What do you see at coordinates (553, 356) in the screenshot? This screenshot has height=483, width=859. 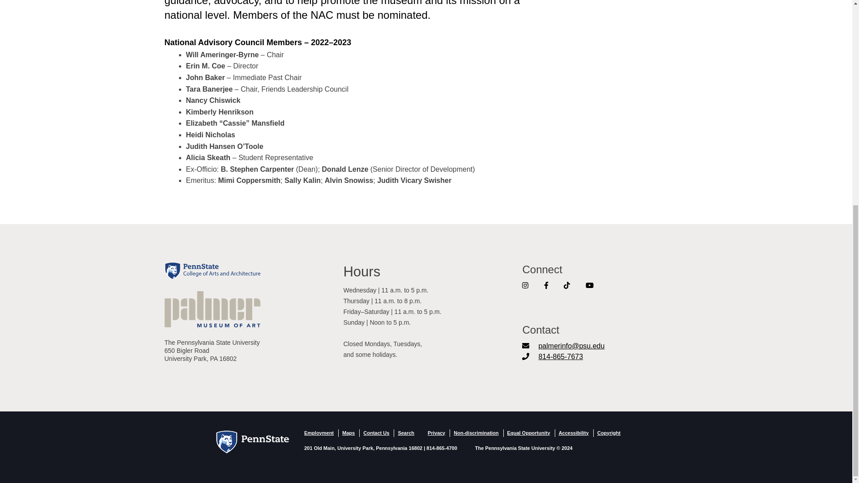 I see `814-865-7673` at bounding box center [553, 356].